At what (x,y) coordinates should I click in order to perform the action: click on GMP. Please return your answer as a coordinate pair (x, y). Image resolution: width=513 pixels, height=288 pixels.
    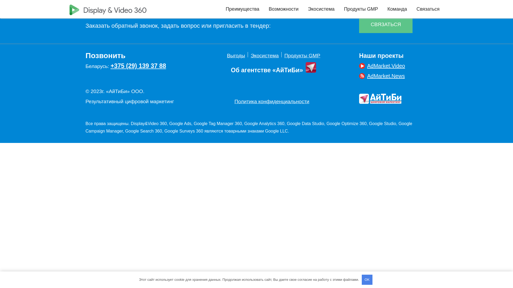
    Looking at the image, I should click on (372, 9).